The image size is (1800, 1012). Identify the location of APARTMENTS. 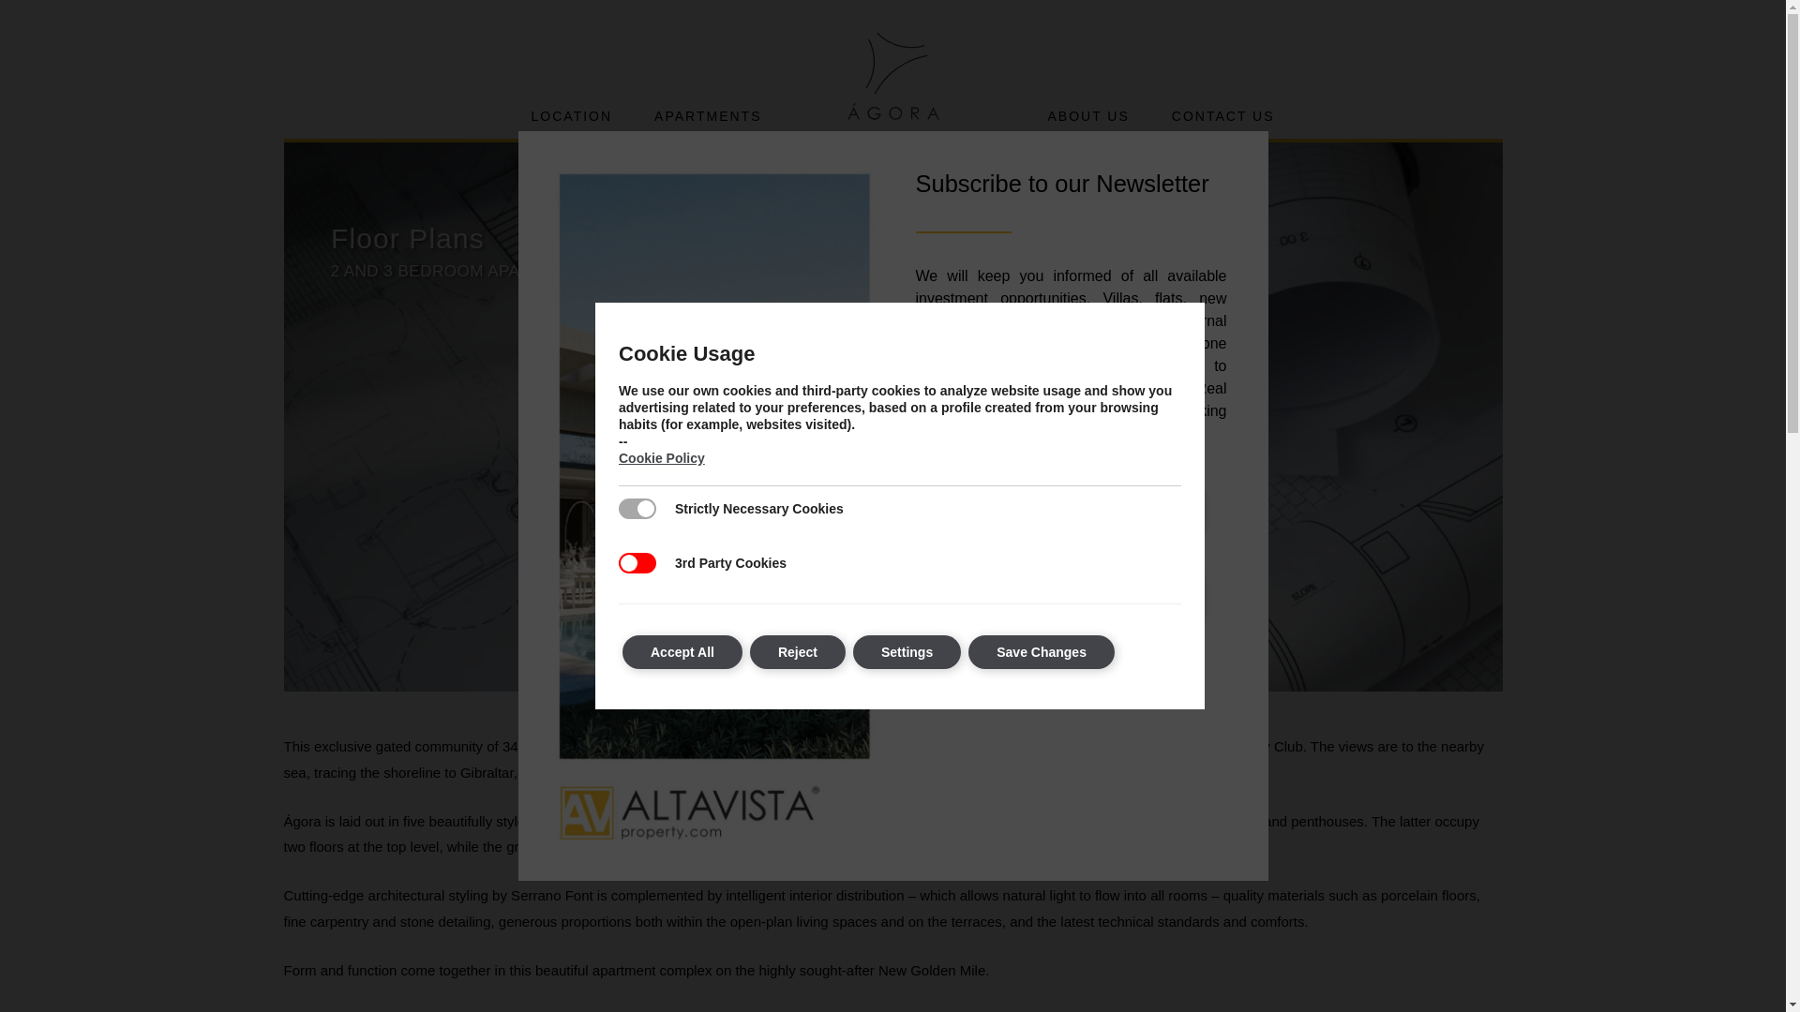
(707, 116).